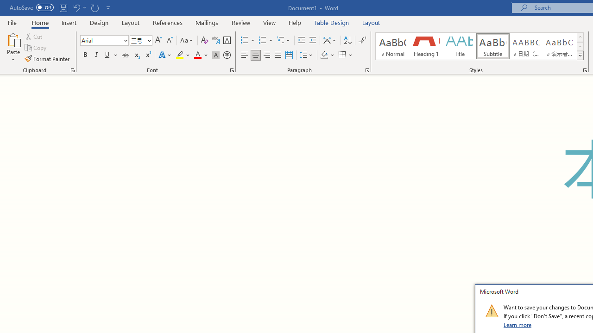 This screenshot has width=593, height=333. Describe the element at coordinates (232, 70) in the screenshot. I see `Font...` at that location.